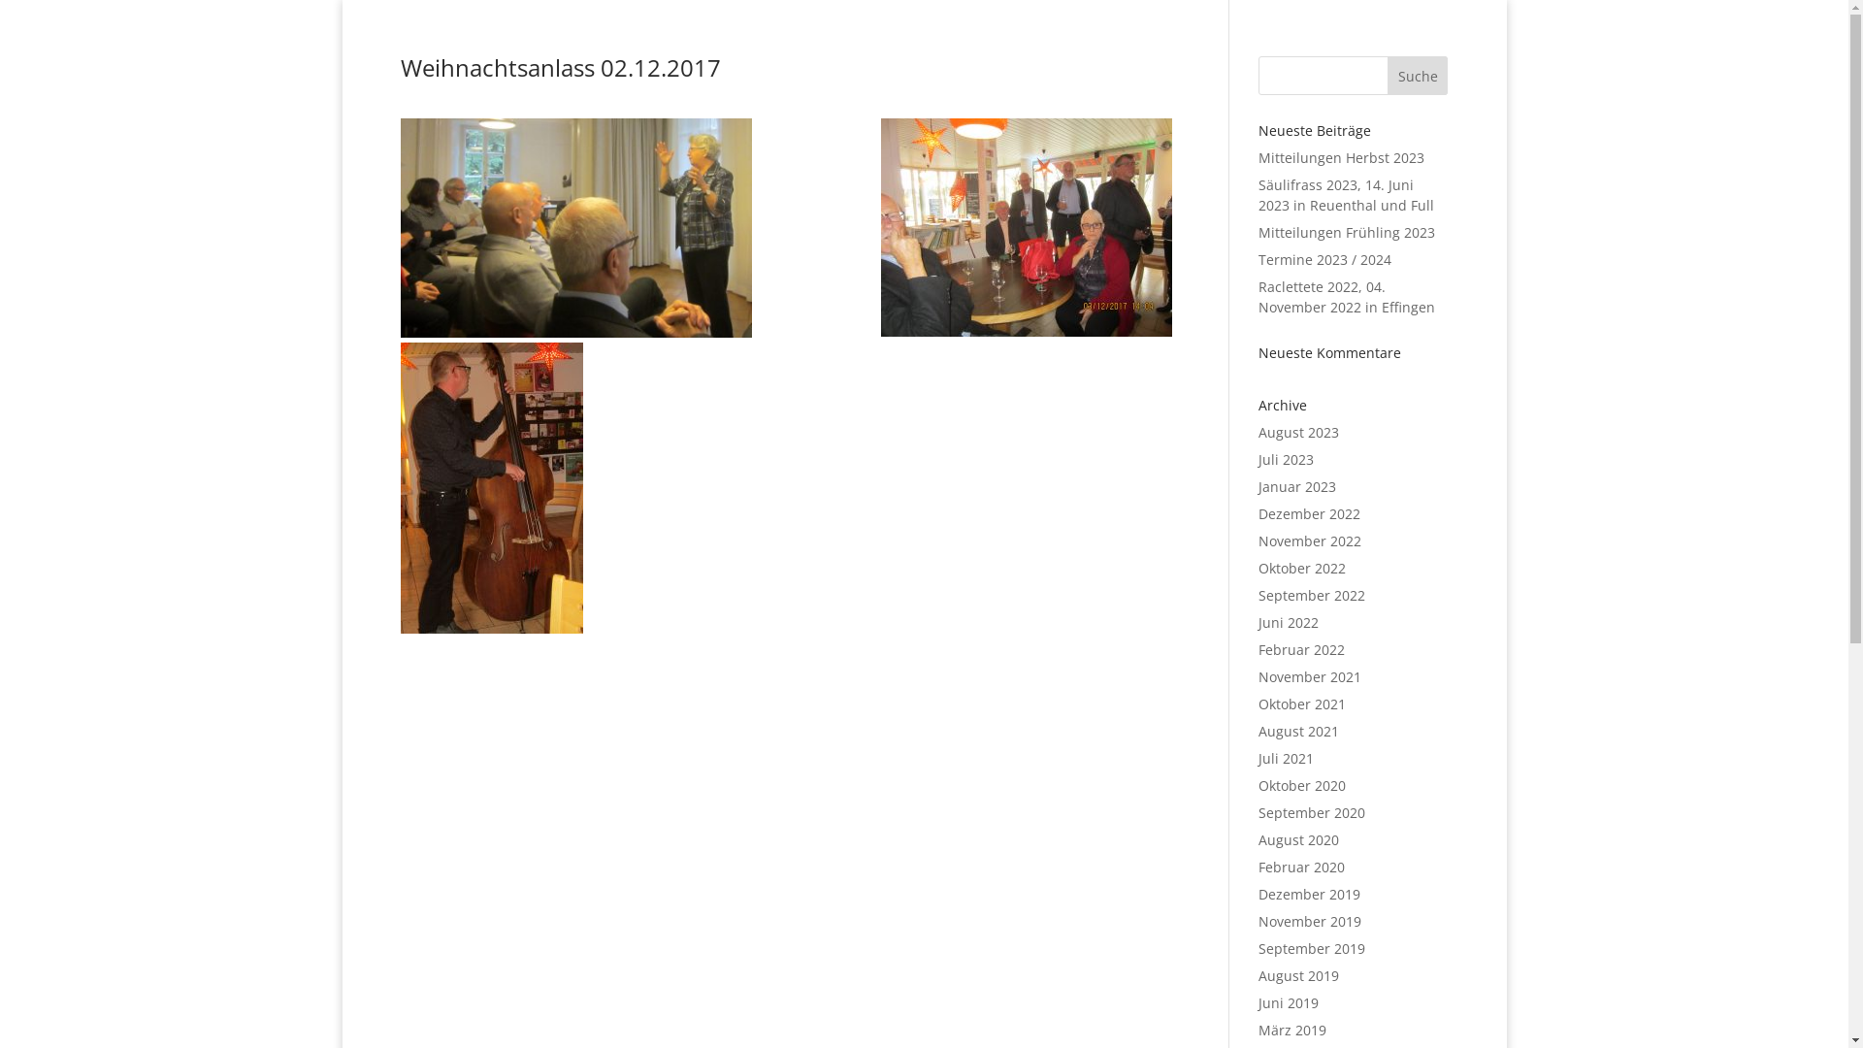  Describe the element at coordinates (1341, 157) in the screenshot. I see `Mitteilungen Herbst 2023` at that location.